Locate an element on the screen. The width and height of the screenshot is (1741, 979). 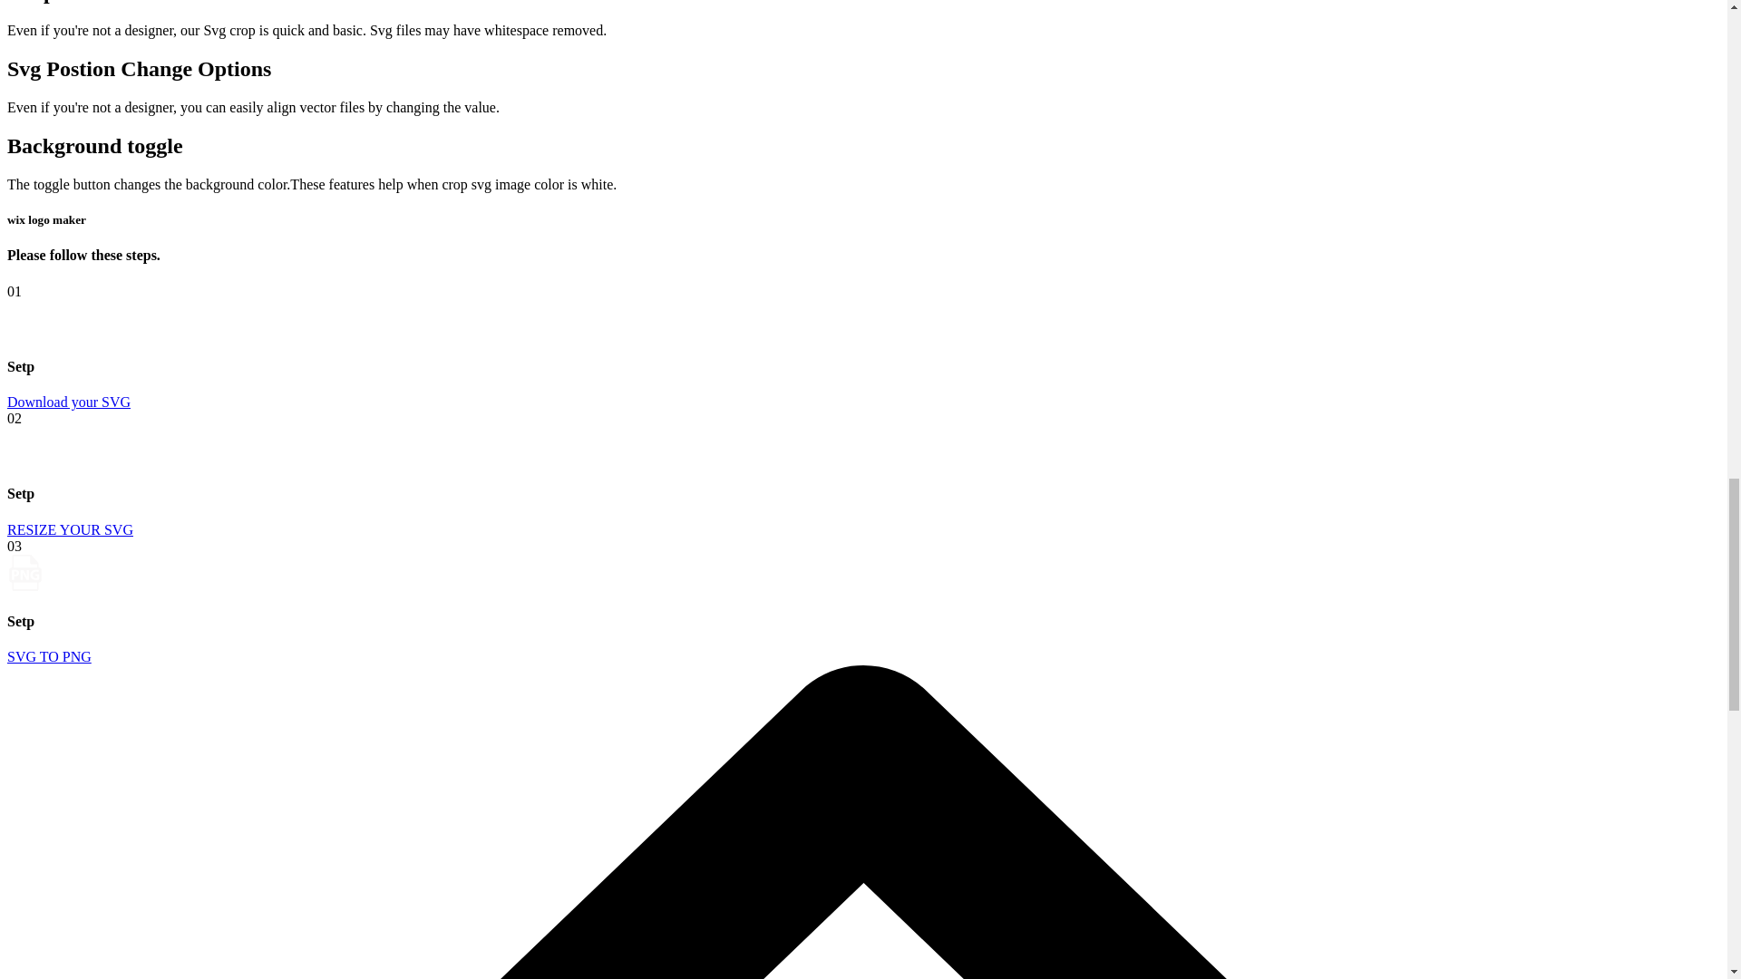
SVG TO PNG is located at coordinates (49, 656).